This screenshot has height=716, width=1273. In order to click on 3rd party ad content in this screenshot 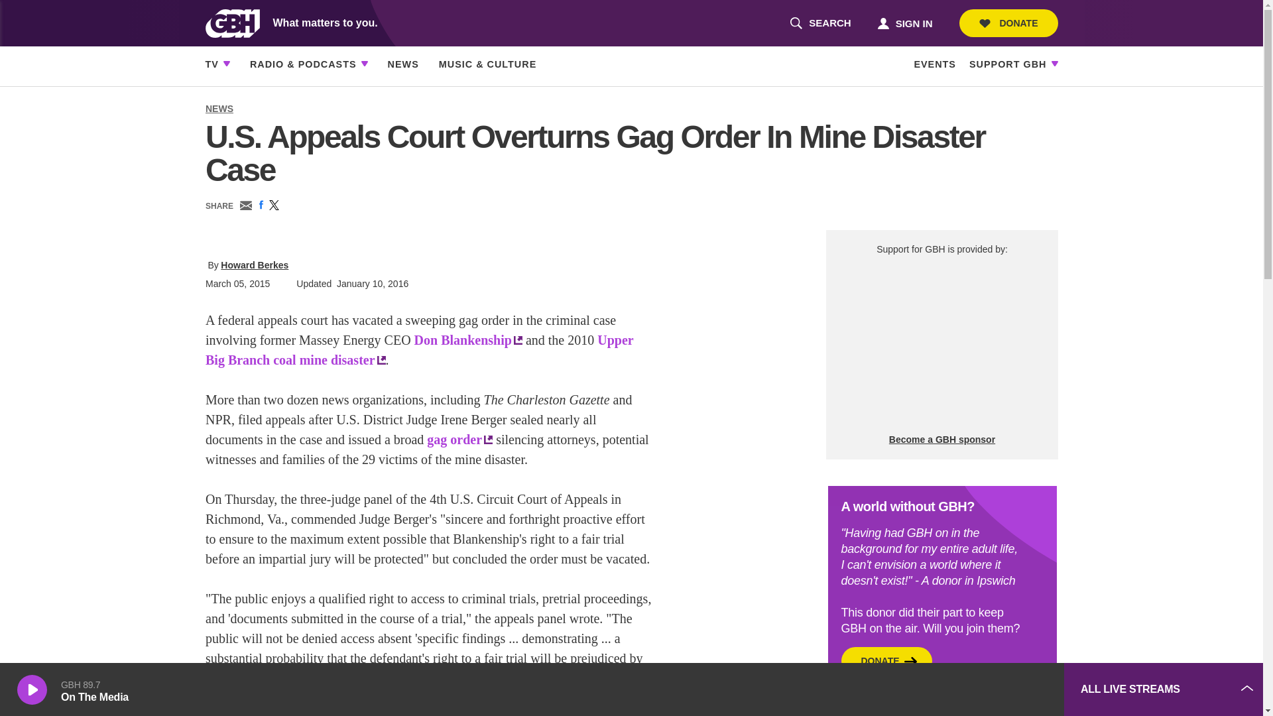, I will do `click(941, 345)`.